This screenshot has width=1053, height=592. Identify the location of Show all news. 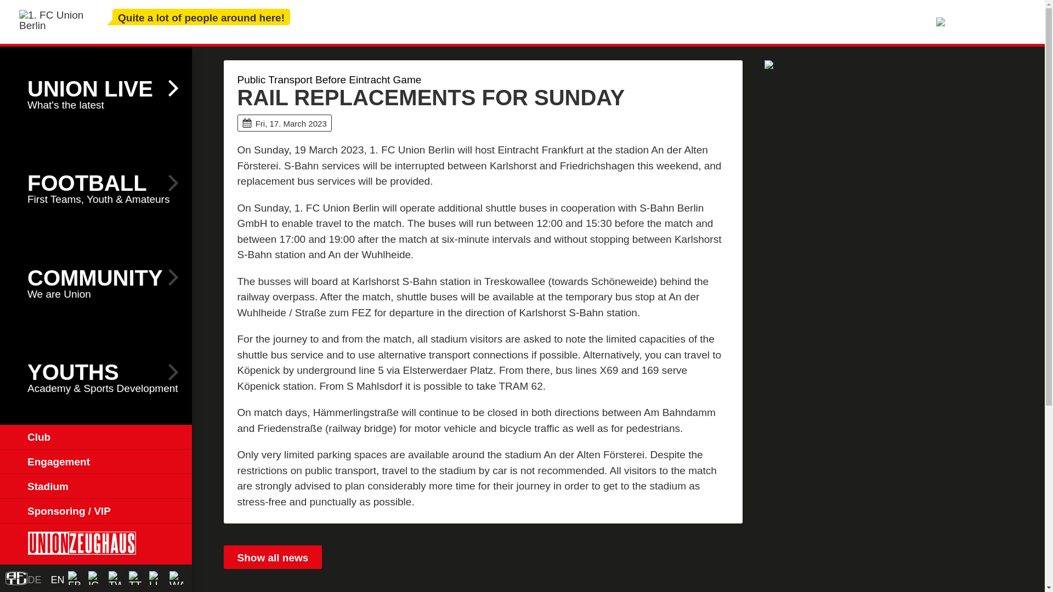
(273, 557).